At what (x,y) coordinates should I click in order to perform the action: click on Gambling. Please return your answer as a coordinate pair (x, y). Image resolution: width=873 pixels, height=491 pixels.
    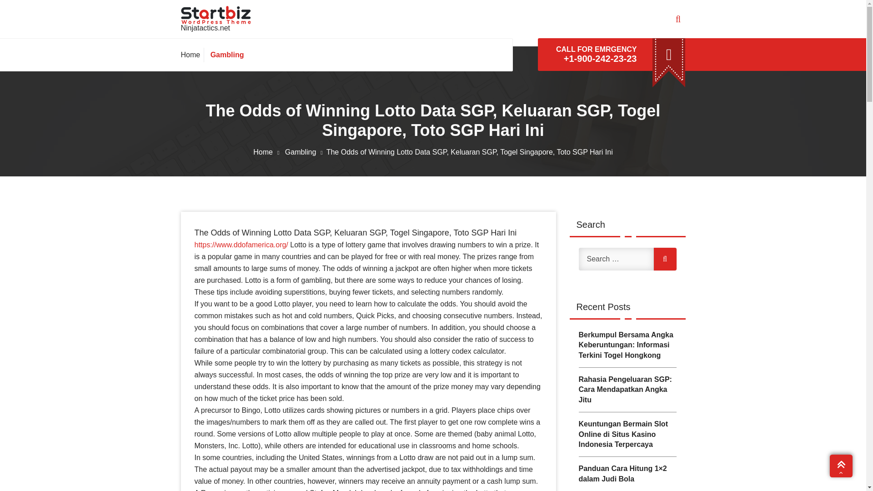
    Looking at the image, I should click on (306, 152).